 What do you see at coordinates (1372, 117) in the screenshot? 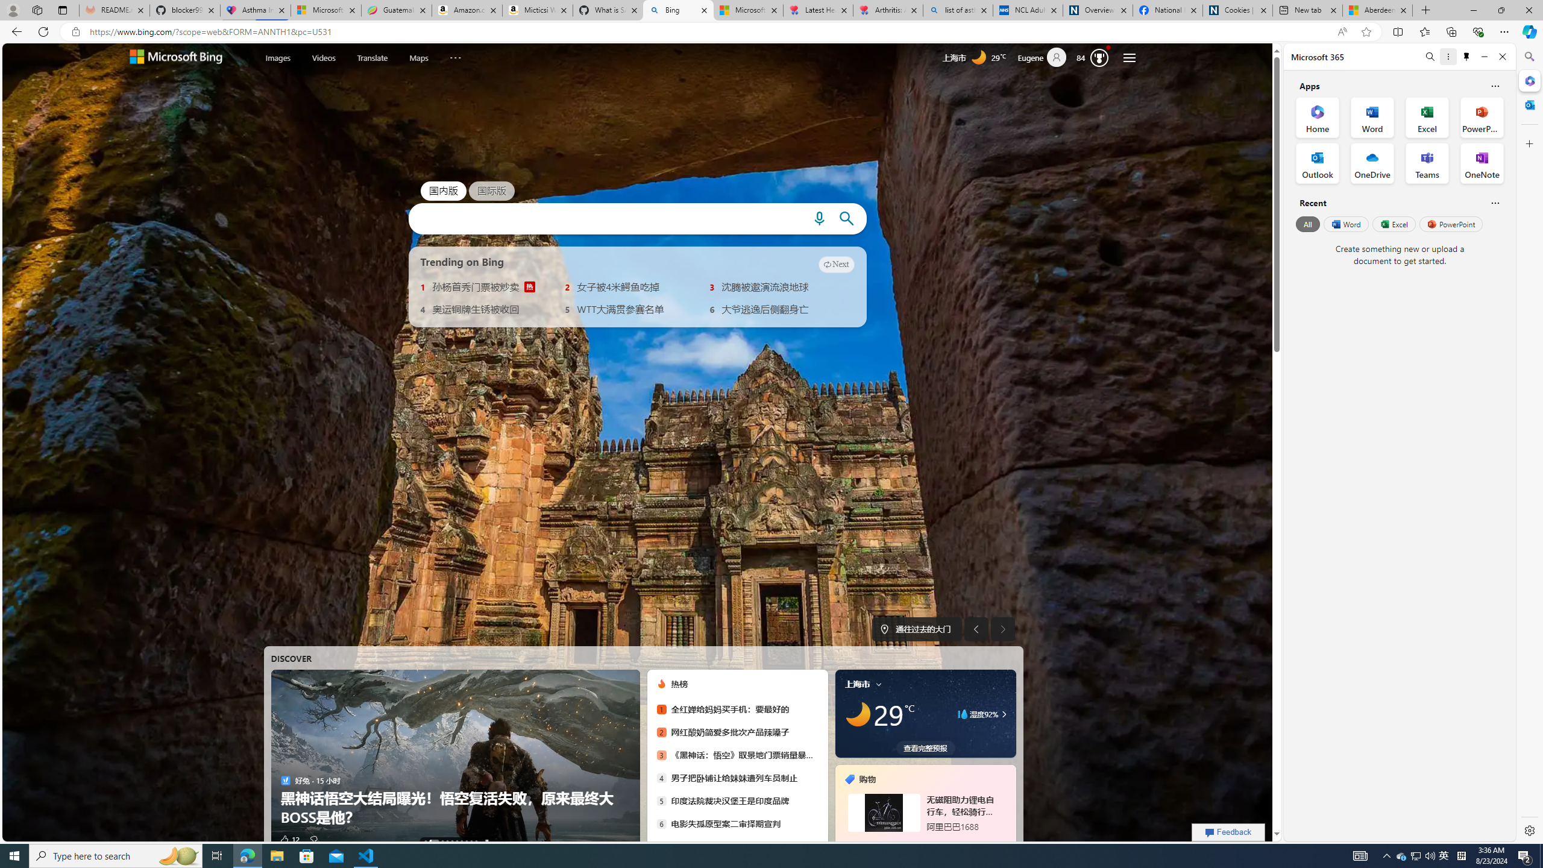
I see `Word Office App` at bounding box center [1372, 117].